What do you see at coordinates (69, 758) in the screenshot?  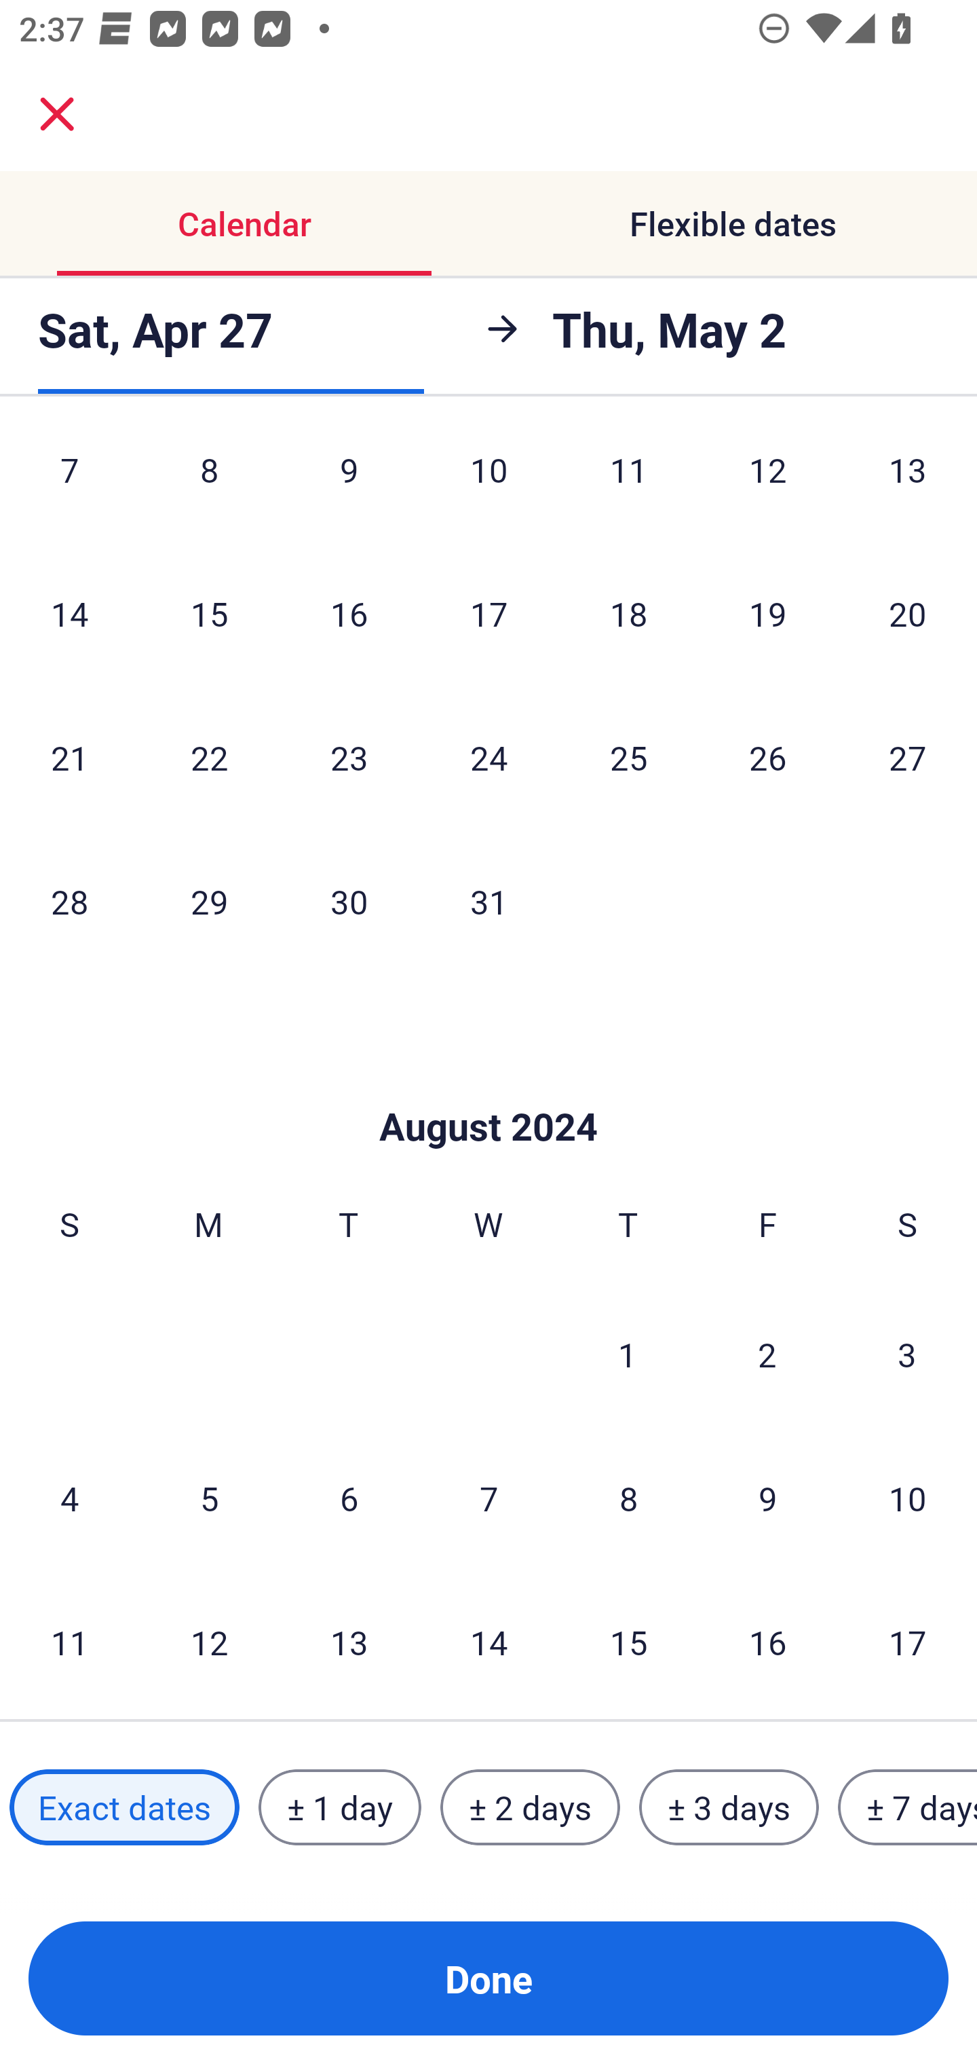 I see `21 Sunday, July 21, 2024` at bounding box center [69, 758].